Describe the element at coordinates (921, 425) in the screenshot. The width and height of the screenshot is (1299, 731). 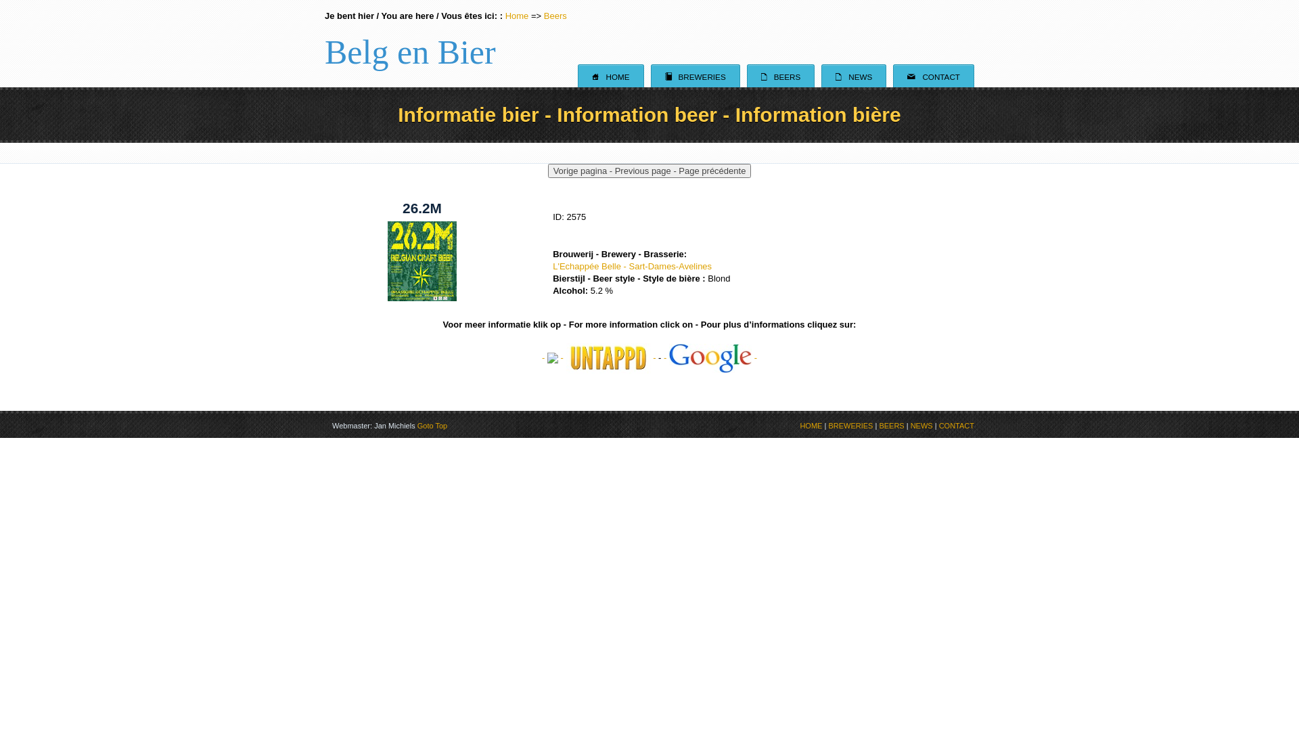
I see `NEWS` at that location.